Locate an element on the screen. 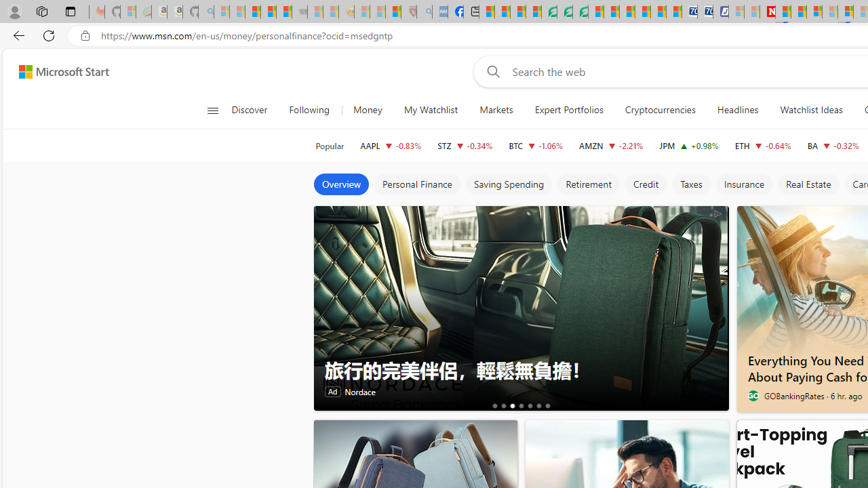 This screenshot has width=868, height=488. Insurance is located at coordinates (743, 184).